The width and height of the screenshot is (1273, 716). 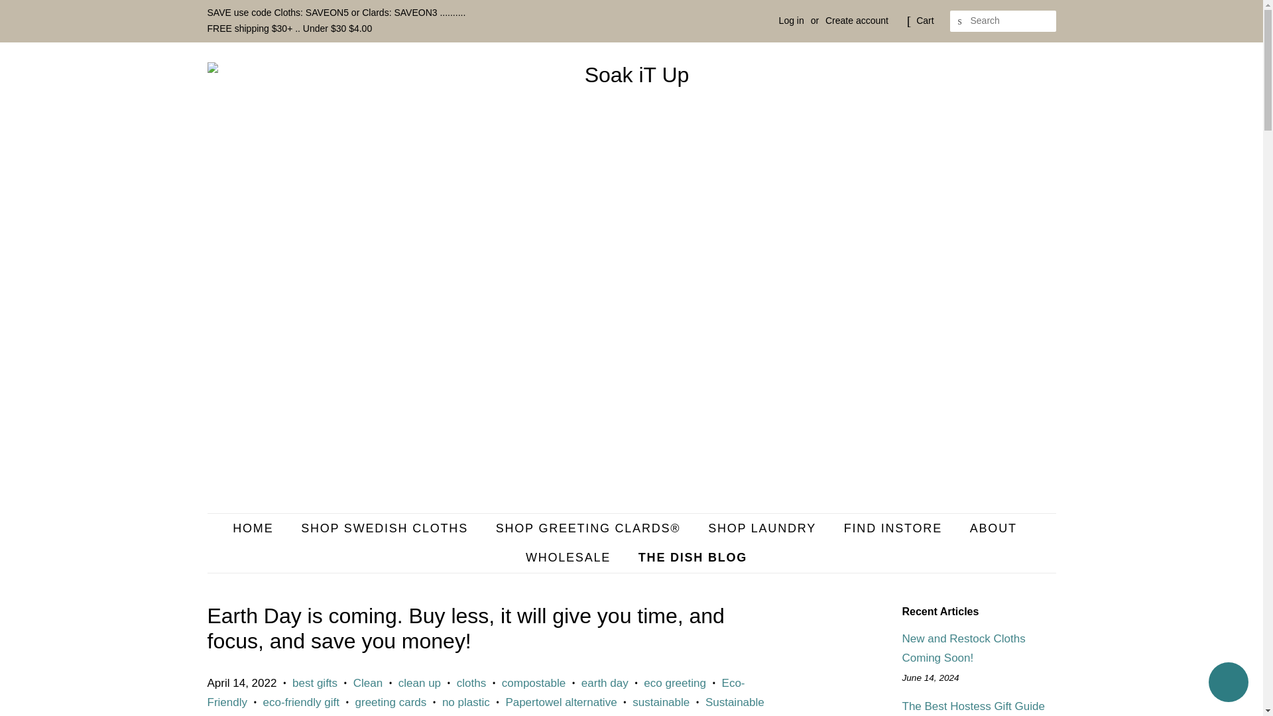 What do you see at coordinates (894, 528) in the screenshot?
I see `FIND INSTORE` at bounding box center [894, 528].